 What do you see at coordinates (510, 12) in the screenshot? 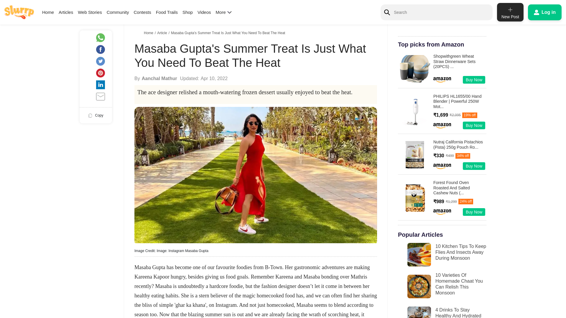
I see `New Post` at bounding box center [510, 12].